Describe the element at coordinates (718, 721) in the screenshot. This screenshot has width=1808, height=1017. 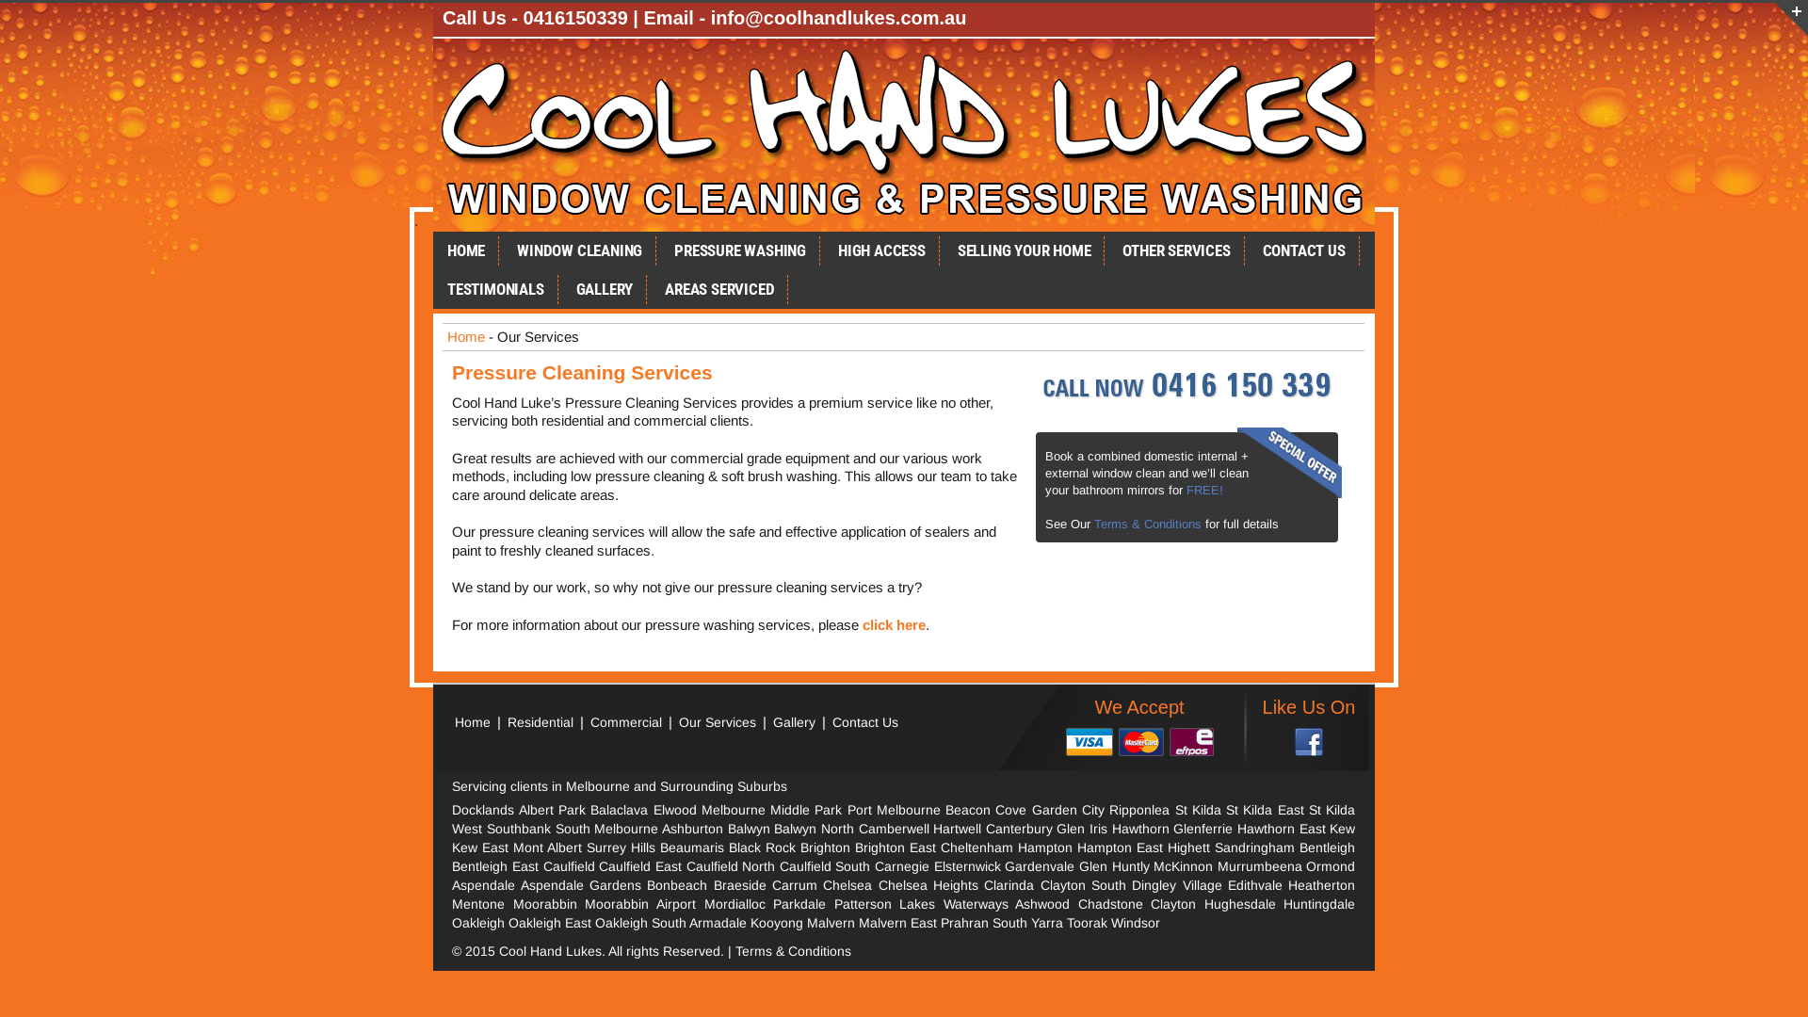
I see `Our Services` at that location.